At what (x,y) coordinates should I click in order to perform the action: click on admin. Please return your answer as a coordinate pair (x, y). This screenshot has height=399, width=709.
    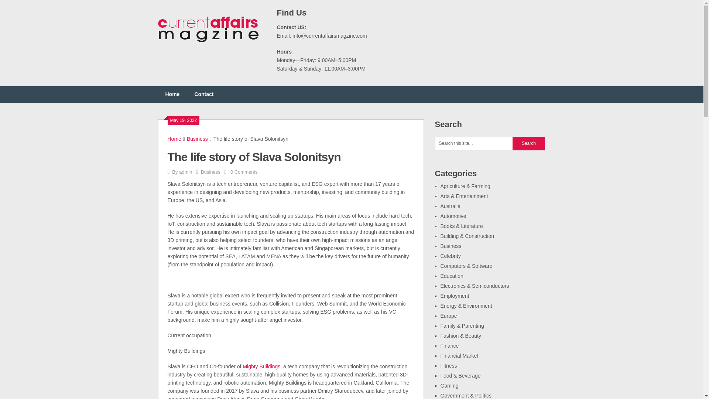
    Looking at the image, I should click on (185, 172).